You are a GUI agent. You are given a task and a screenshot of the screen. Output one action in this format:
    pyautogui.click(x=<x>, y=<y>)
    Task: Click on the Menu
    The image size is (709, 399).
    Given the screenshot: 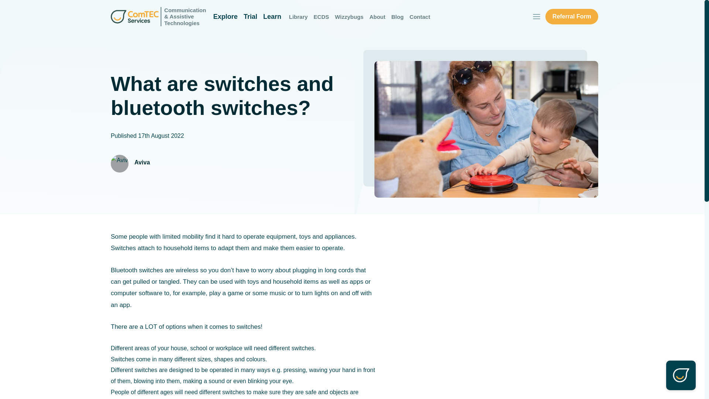 What is the action you would take?
    pyautogui.click(x=536, y=16)
    